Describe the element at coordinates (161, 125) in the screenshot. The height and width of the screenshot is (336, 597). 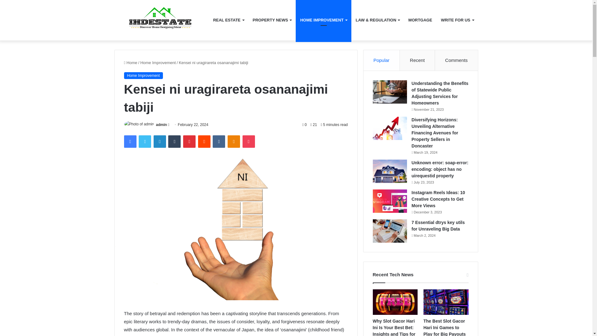
I see `admin` at that location.